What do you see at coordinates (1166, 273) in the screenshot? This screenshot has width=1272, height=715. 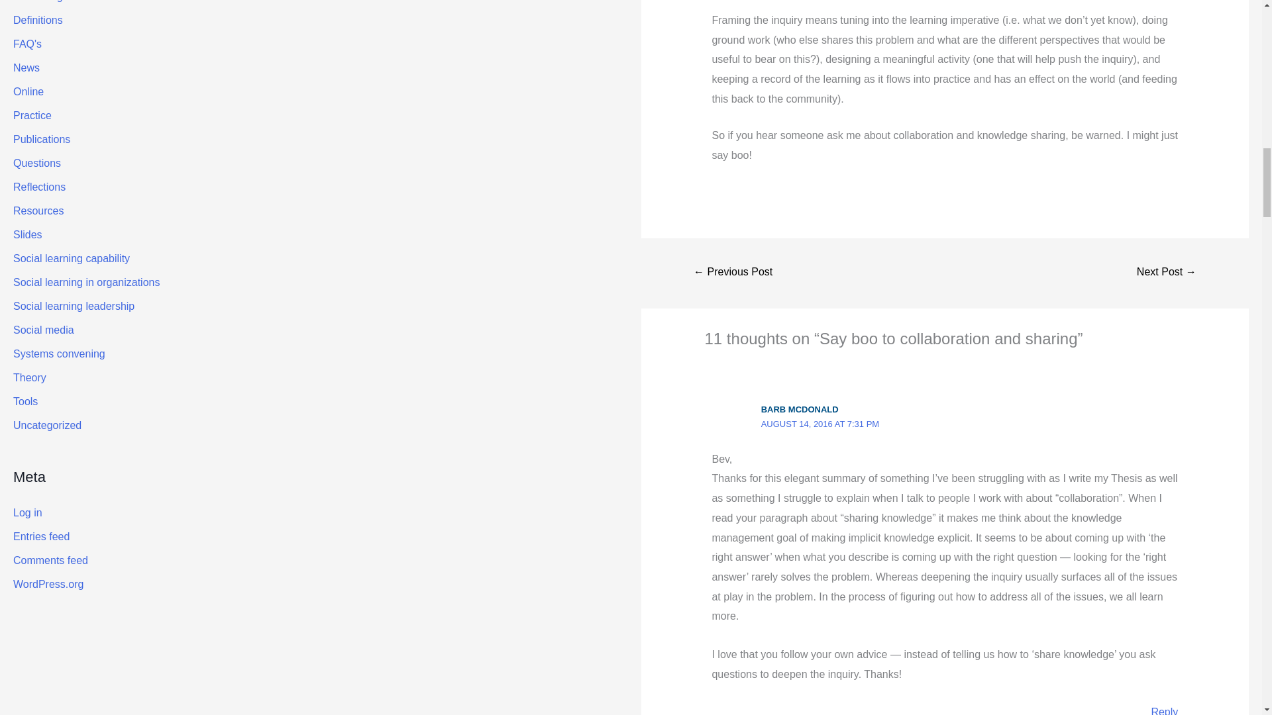 I see `Etienne receives an Honorary PhD from Open University` at bounding box center [1166, 273].